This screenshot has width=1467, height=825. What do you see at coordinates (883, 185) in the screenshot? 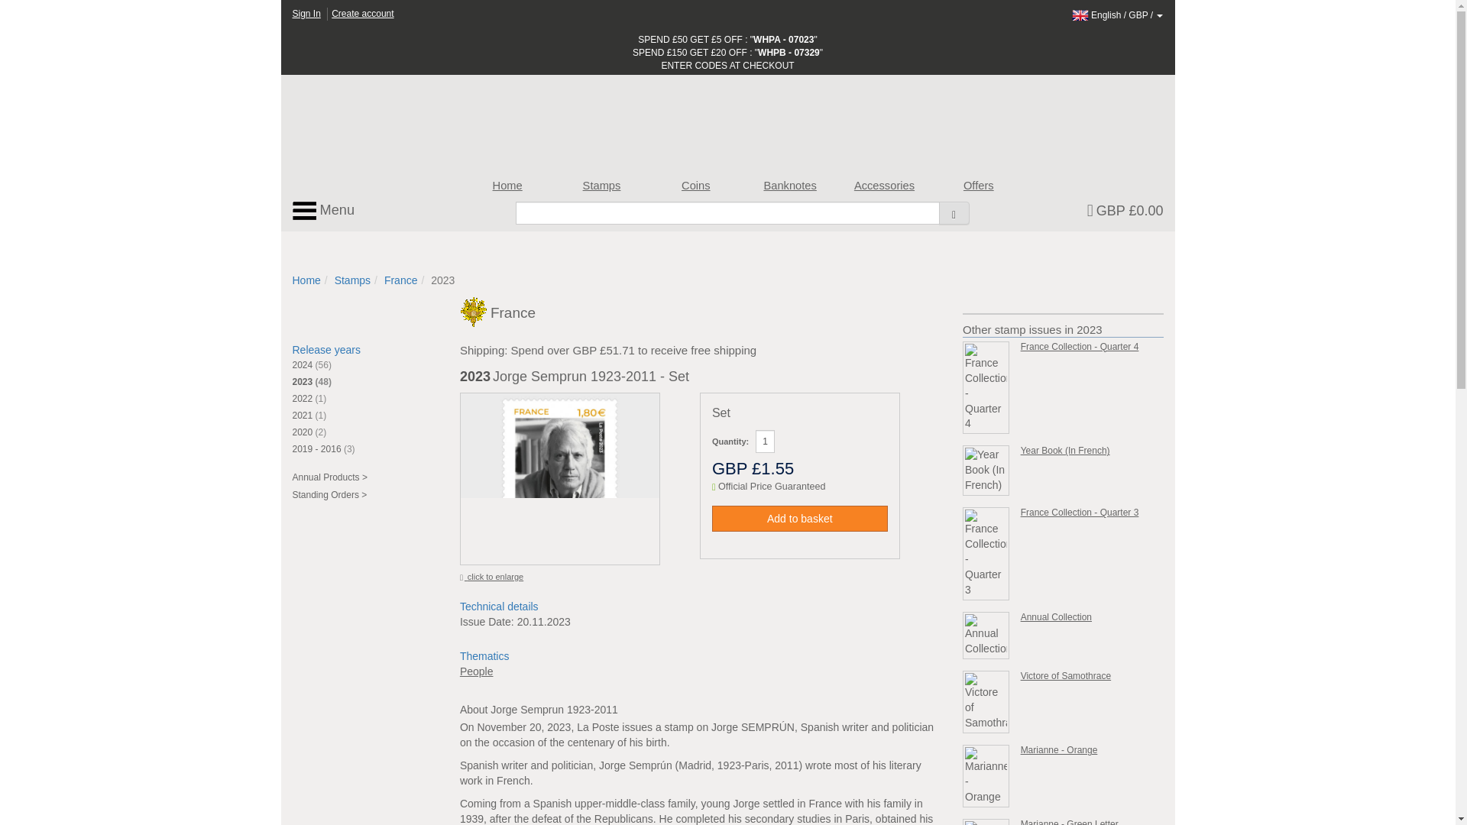
I see `Accessories` at bounding box center [883, 185].